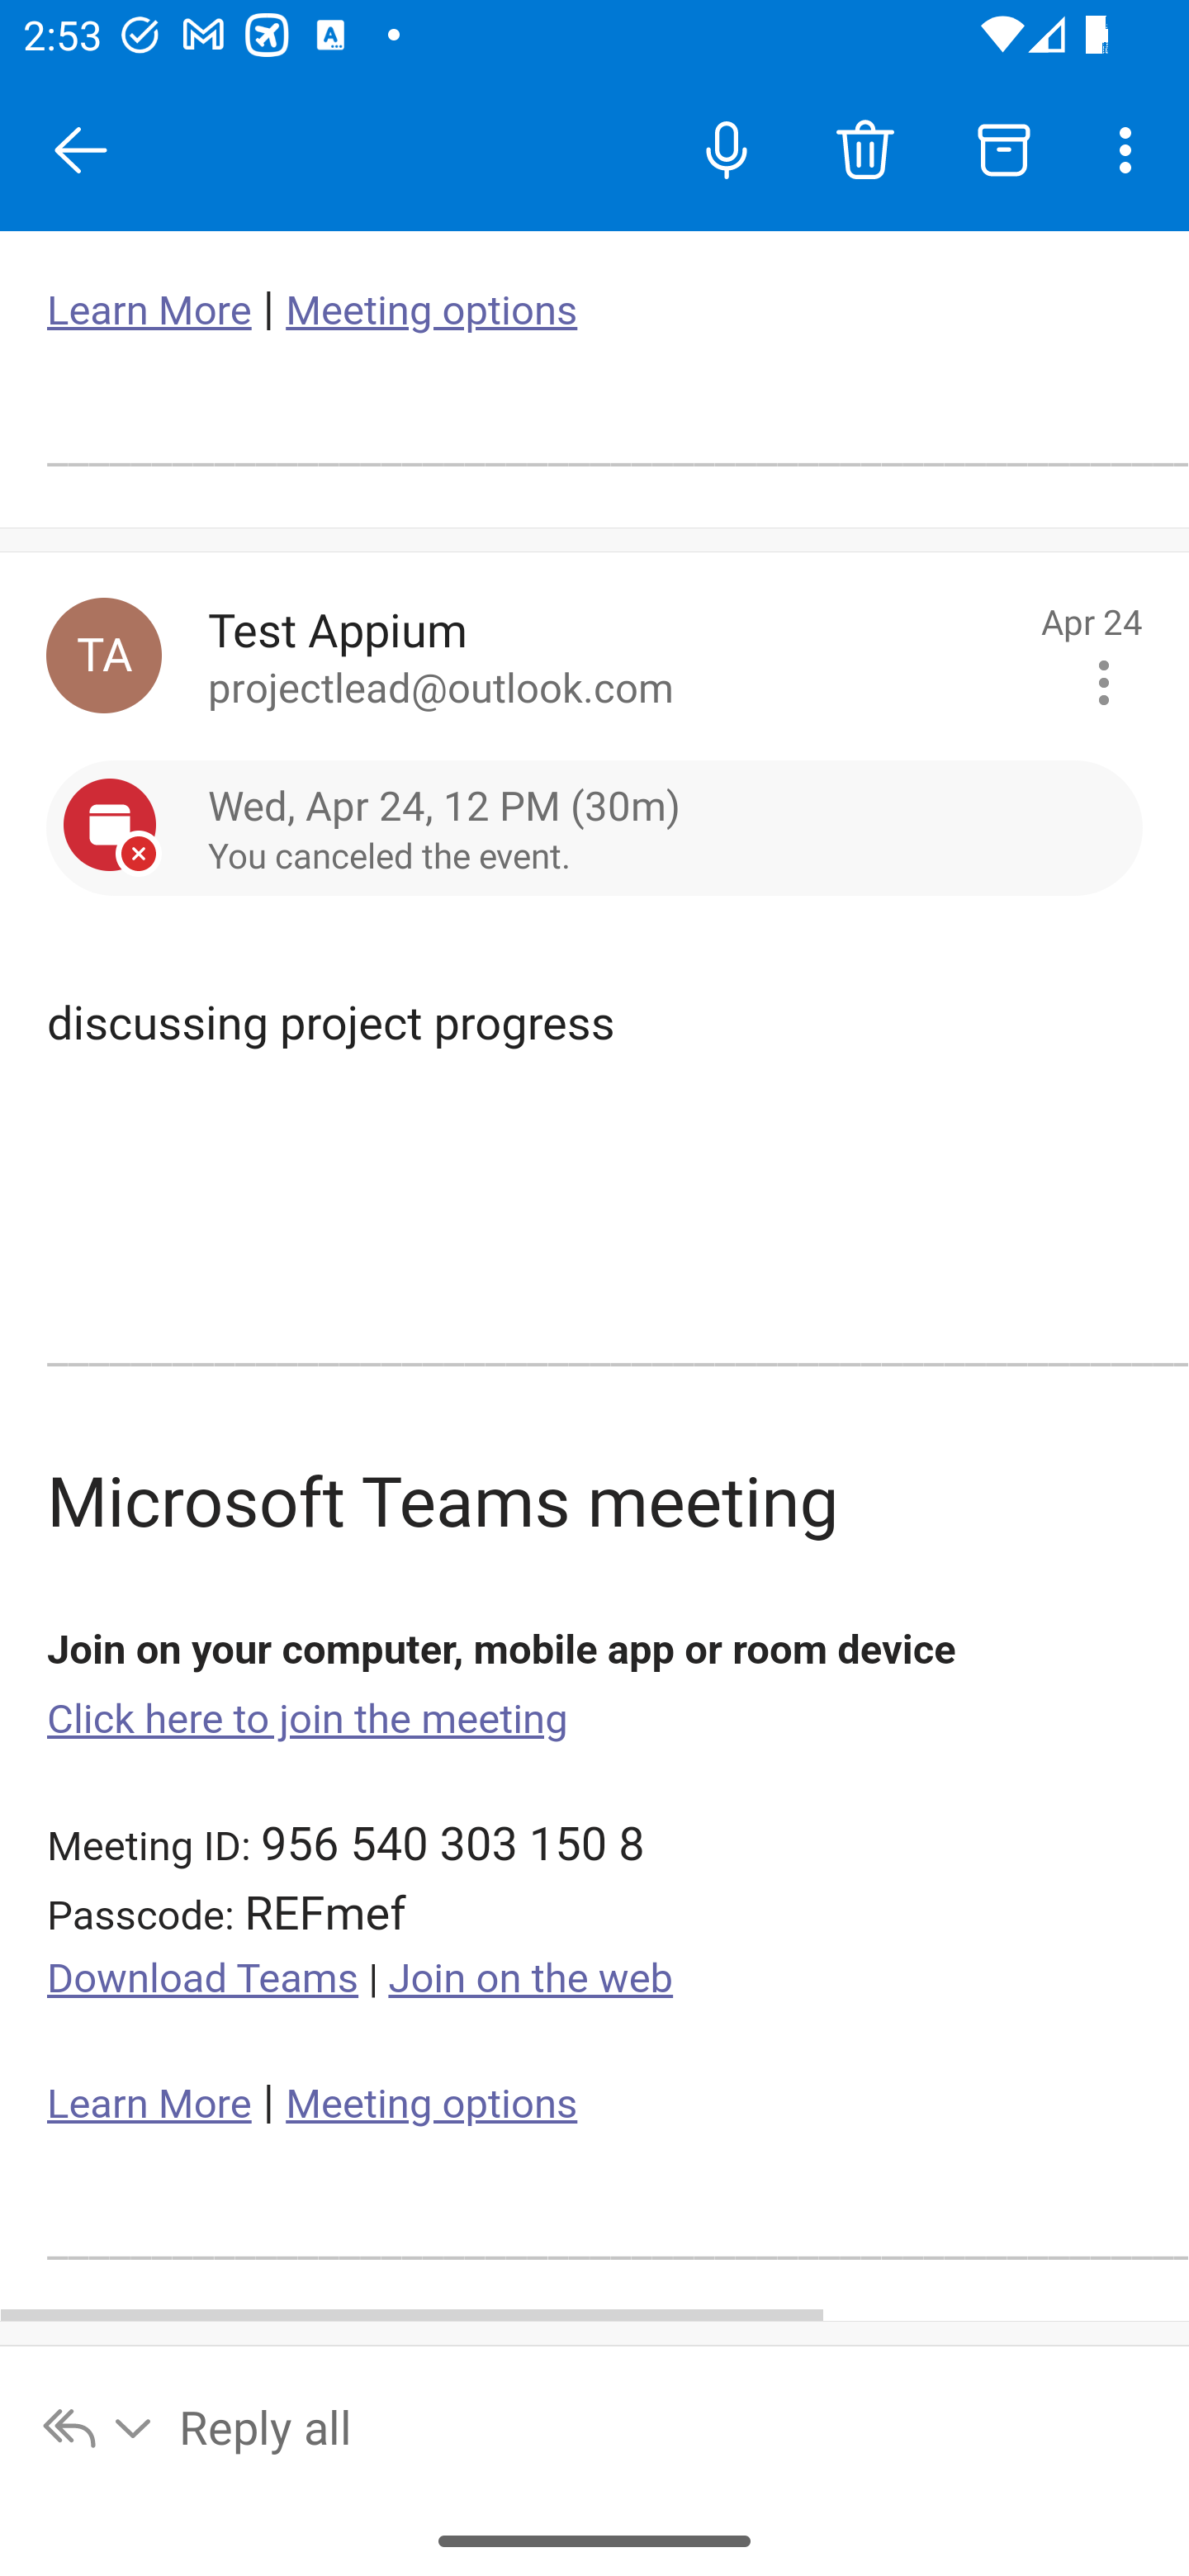  I want to click on Archive, so click(1004, 149).